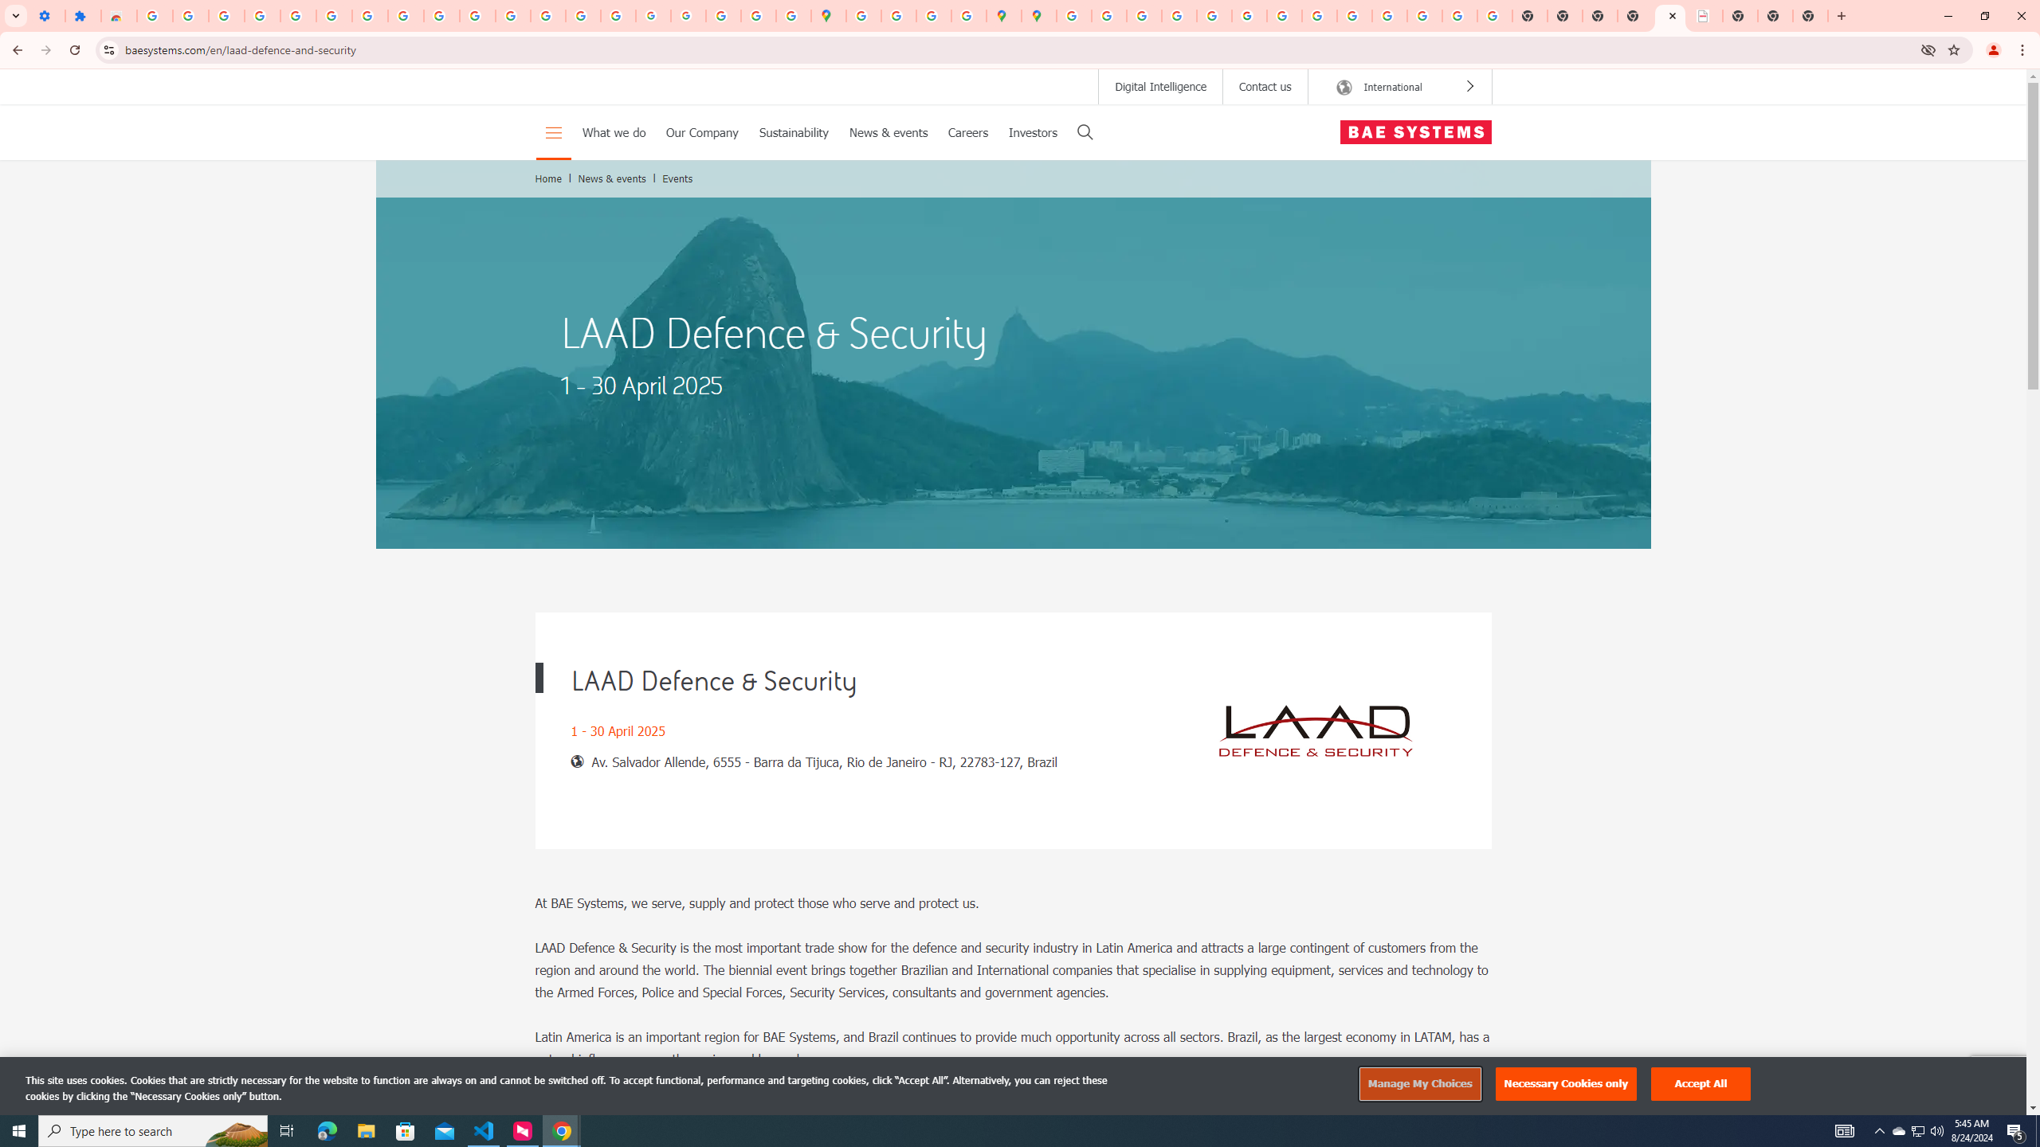 Image resolution: width=2040 pixels, height=1147 pixels. I want to click on Sustainability, so click(794, 132).